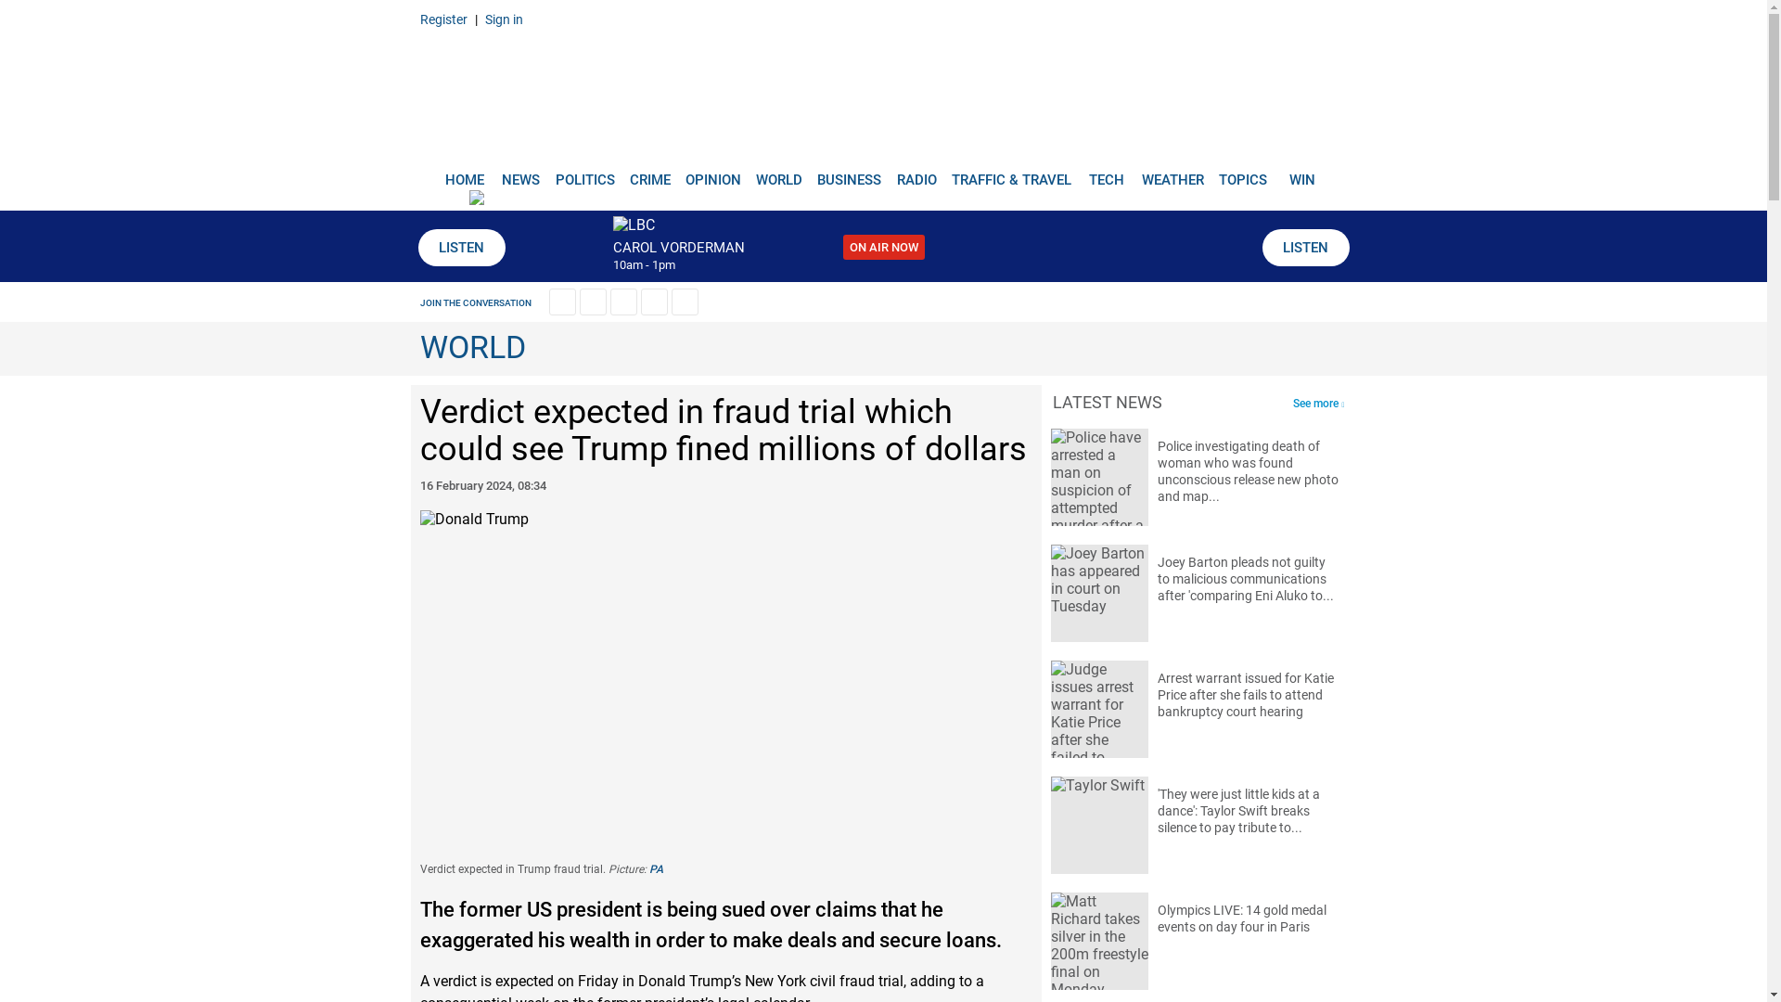  I want to click on OPINION, so click(712, 173).